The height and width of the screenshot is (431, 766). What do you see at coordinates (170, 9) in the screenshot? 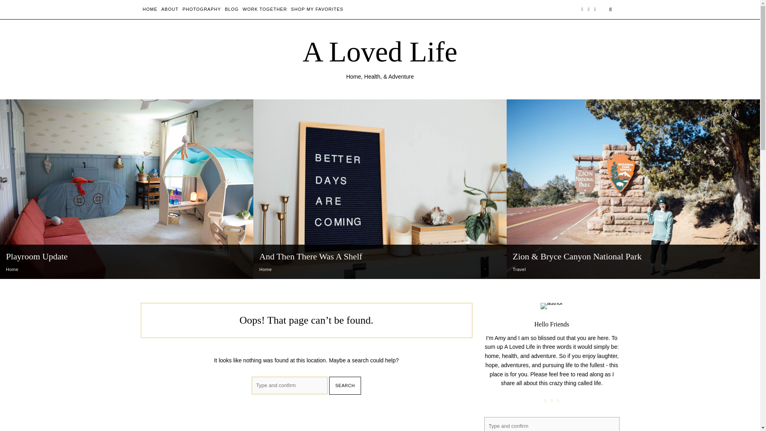
I see `ABOUT` at bounding box center [170, 9].